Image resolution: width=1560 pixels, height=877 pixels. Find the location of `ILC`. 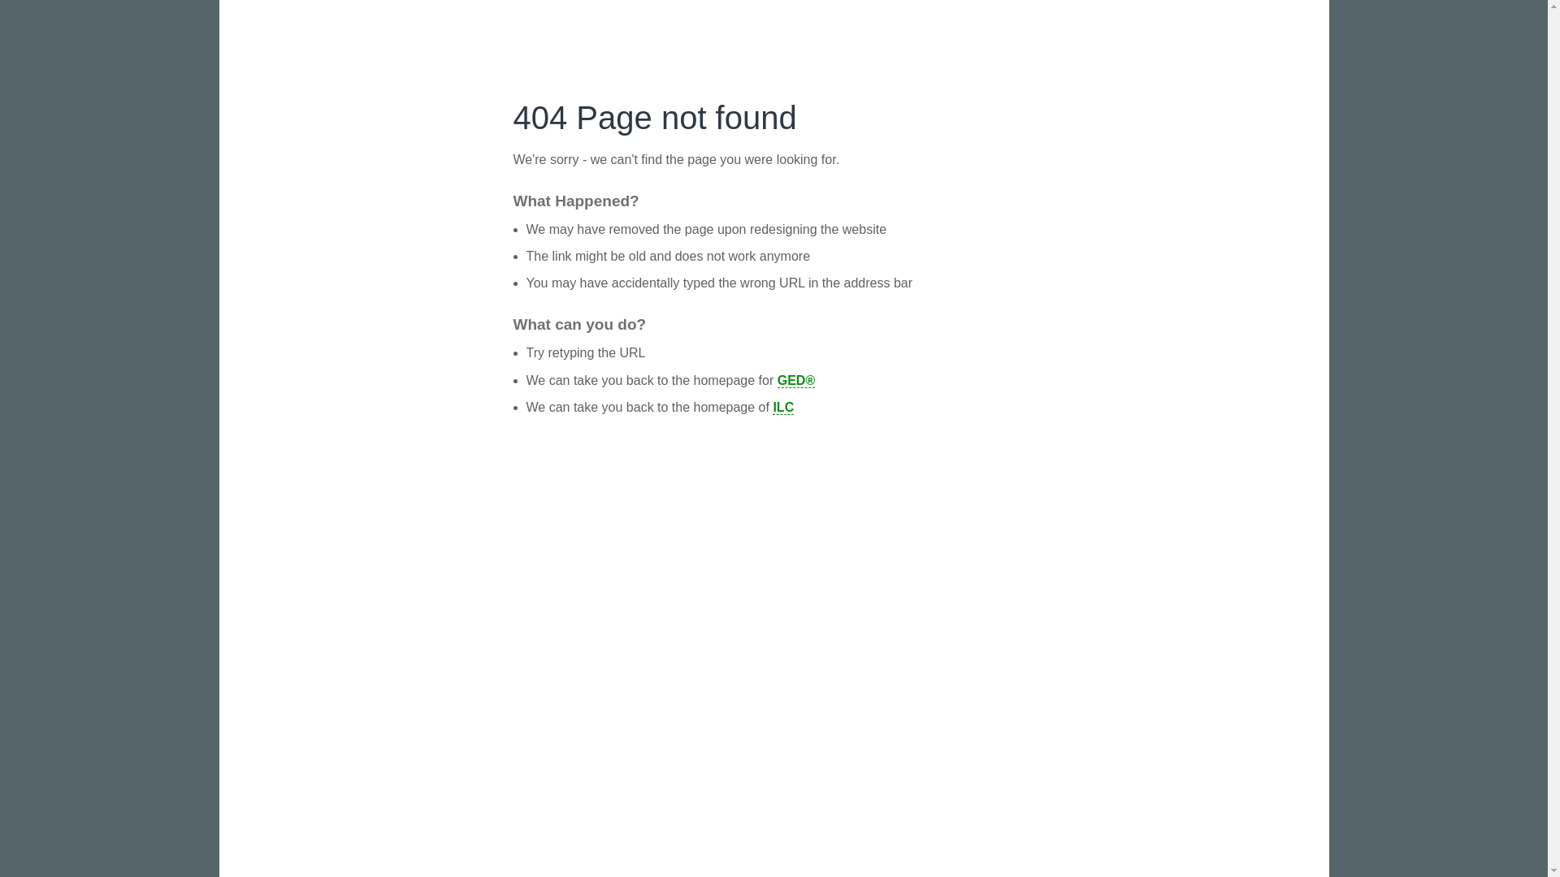

ILC is located at coordinates (783, 407).